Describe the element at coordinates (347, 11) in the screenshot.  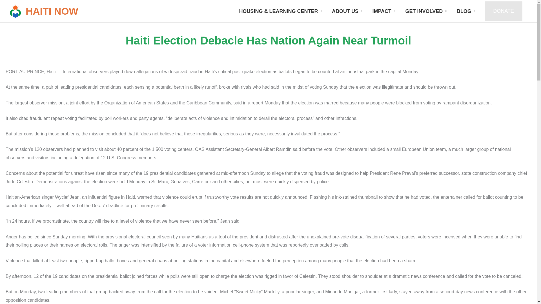
I see `About` at that location.